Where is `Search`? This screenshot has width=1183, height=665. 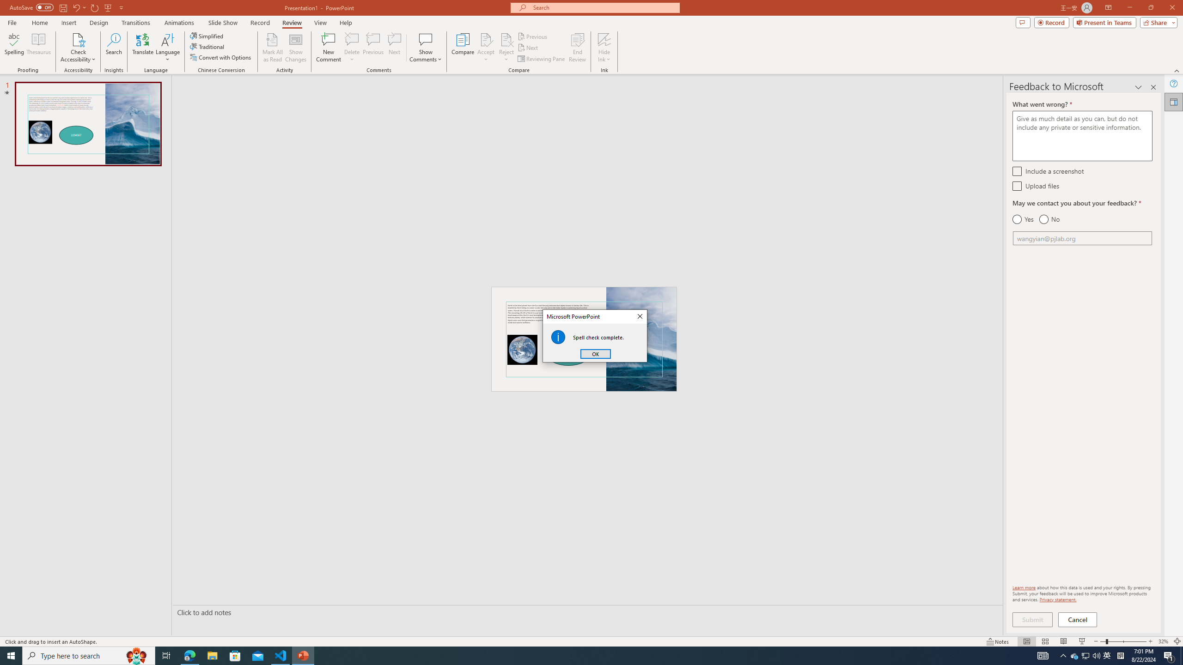 Search is located at coordinates (114, 48).